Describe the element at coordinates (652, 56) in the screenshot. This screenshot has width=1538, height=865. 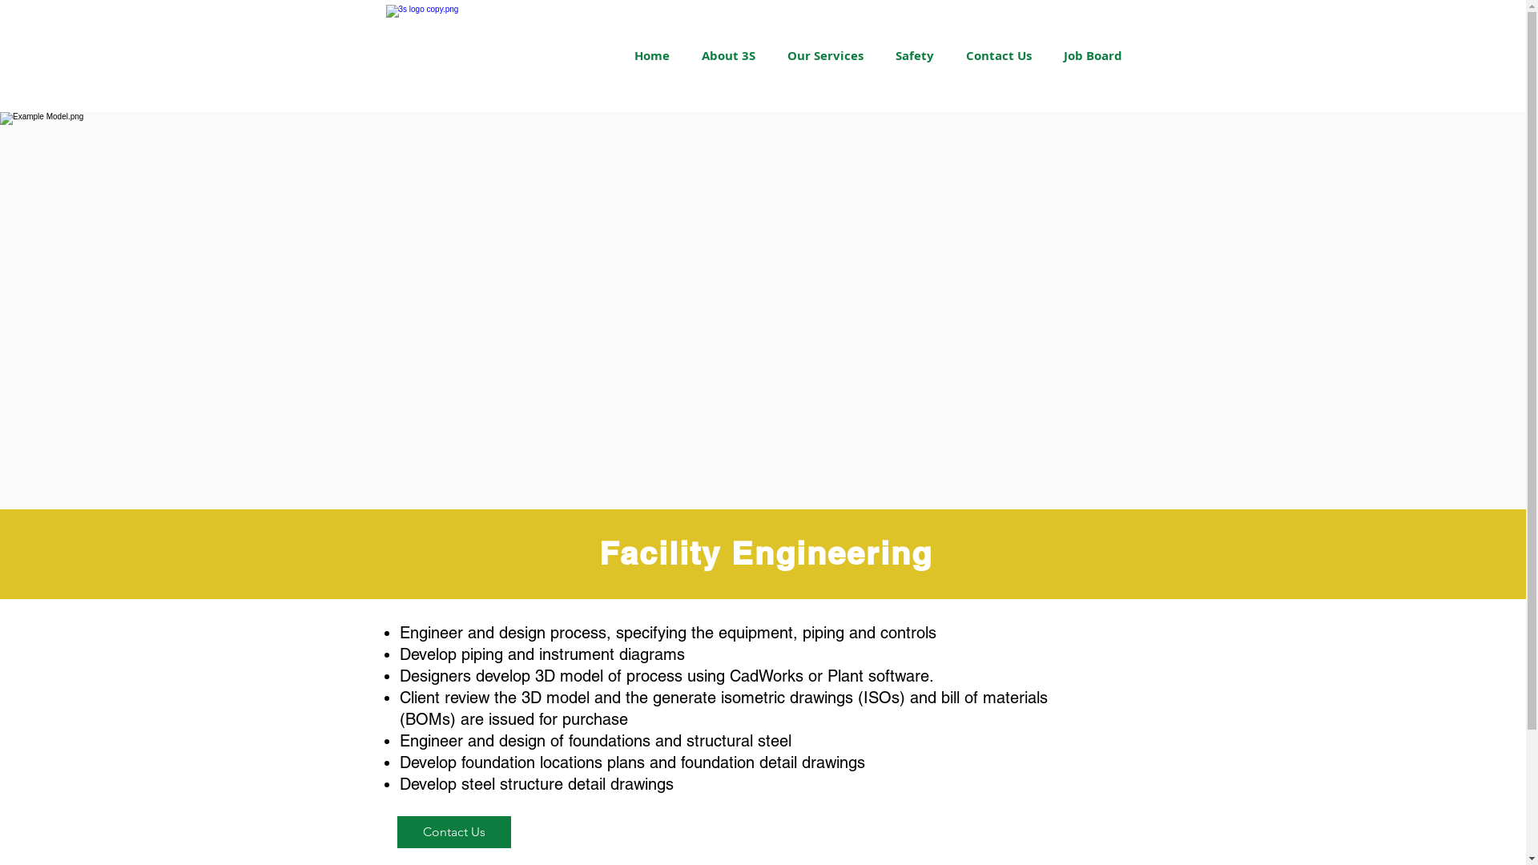
I see `Home` at that location.